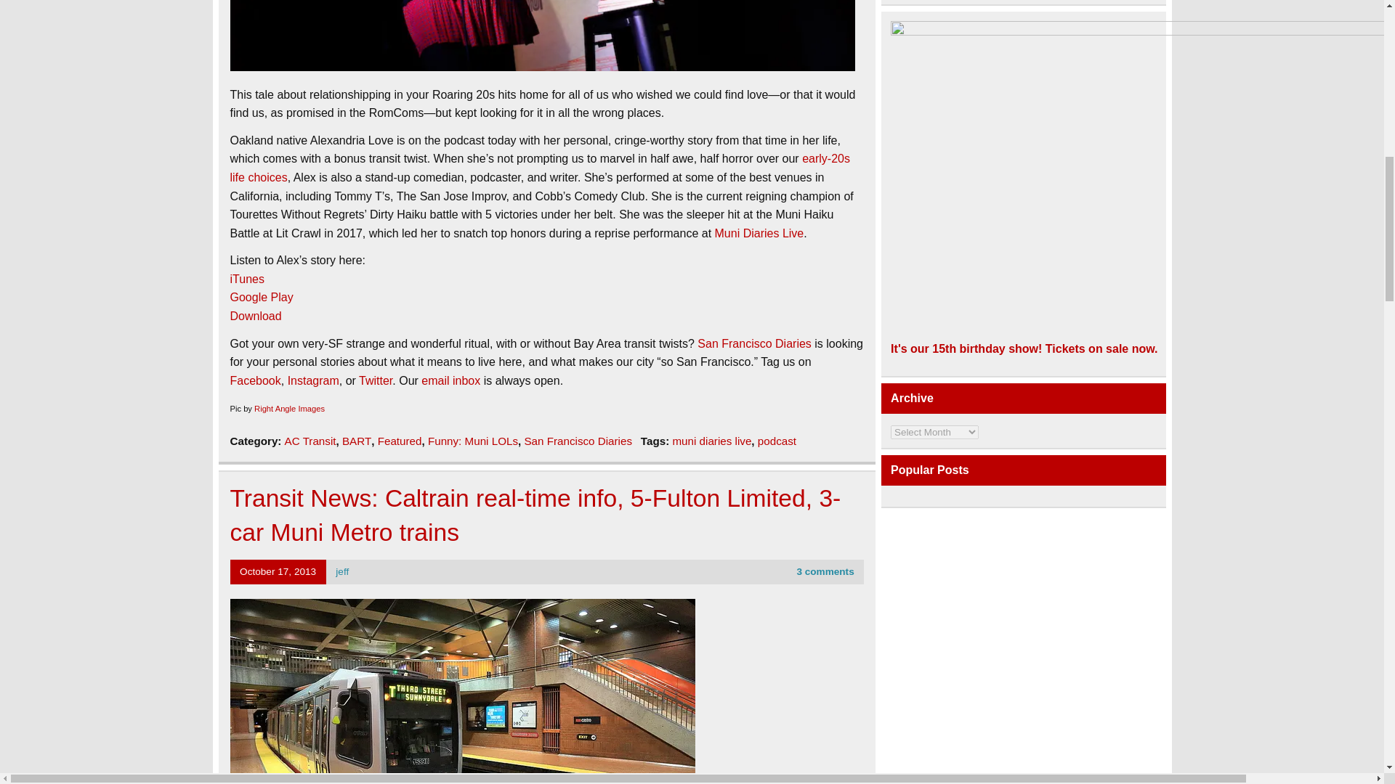 The height and width of the screenshot is (784, 1395). What do you see at coordinates (342, 571) in the screenshot?
I see `View all posts by jeff` at bounding box center [342, 571].